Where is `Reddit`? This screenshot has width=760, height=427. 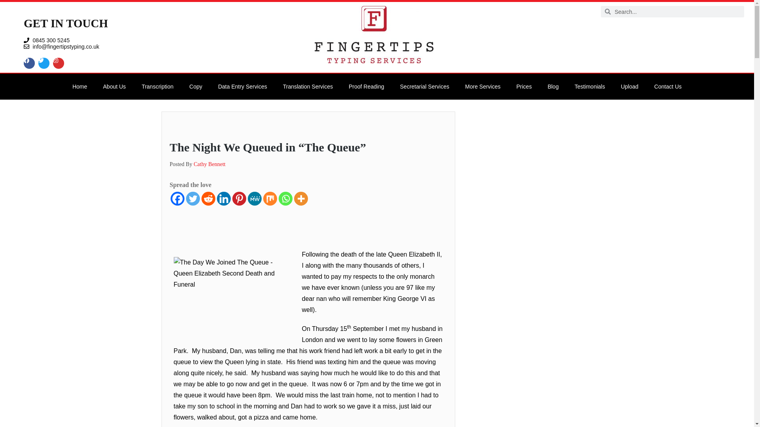
Reddit is located at coordinates (208, 198).